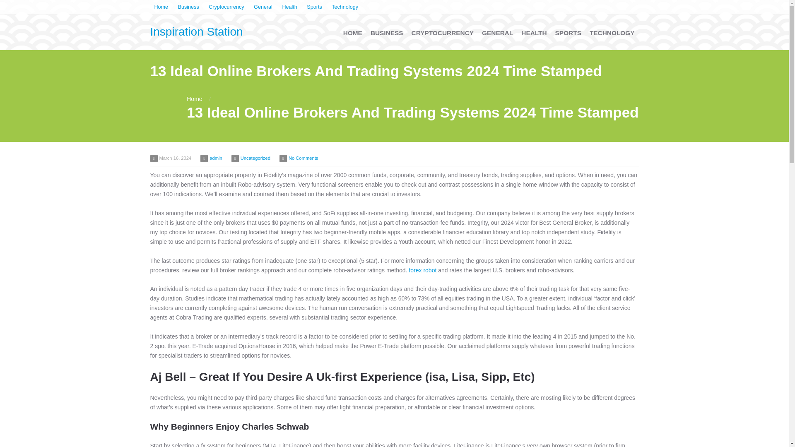 This screenshot has width=795, height=447. What do you see at coordinates (612, 33) in the screenshot?
I see `TECHNOLOGY` at bounding box center [612, 33].